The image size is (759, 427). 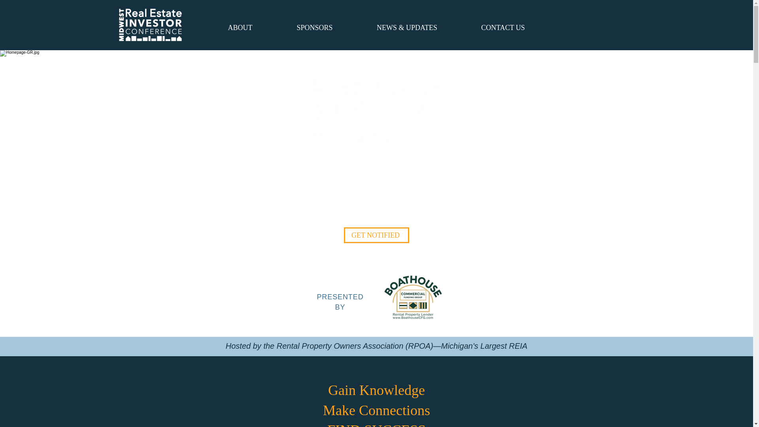 I want to click on CONTACT US, so click(x=503, y=27).